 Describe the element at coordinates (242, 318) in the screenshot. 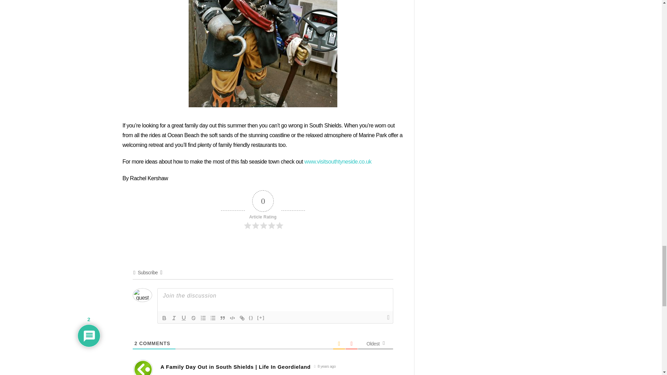

I see `Link` at that location.